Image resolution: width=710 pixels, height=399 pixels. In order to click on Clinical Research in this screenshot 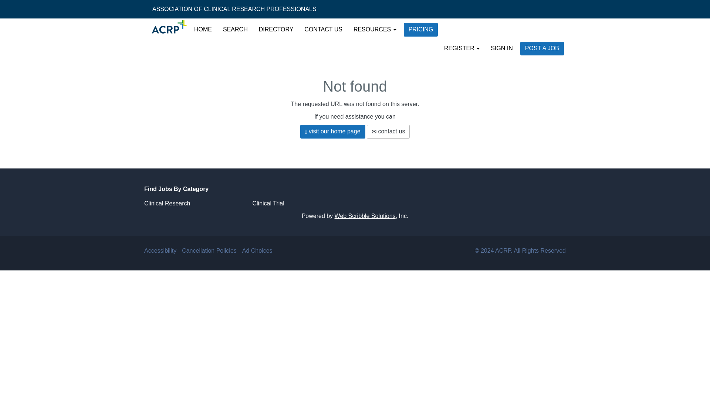, I will do `click(167, 203)`.